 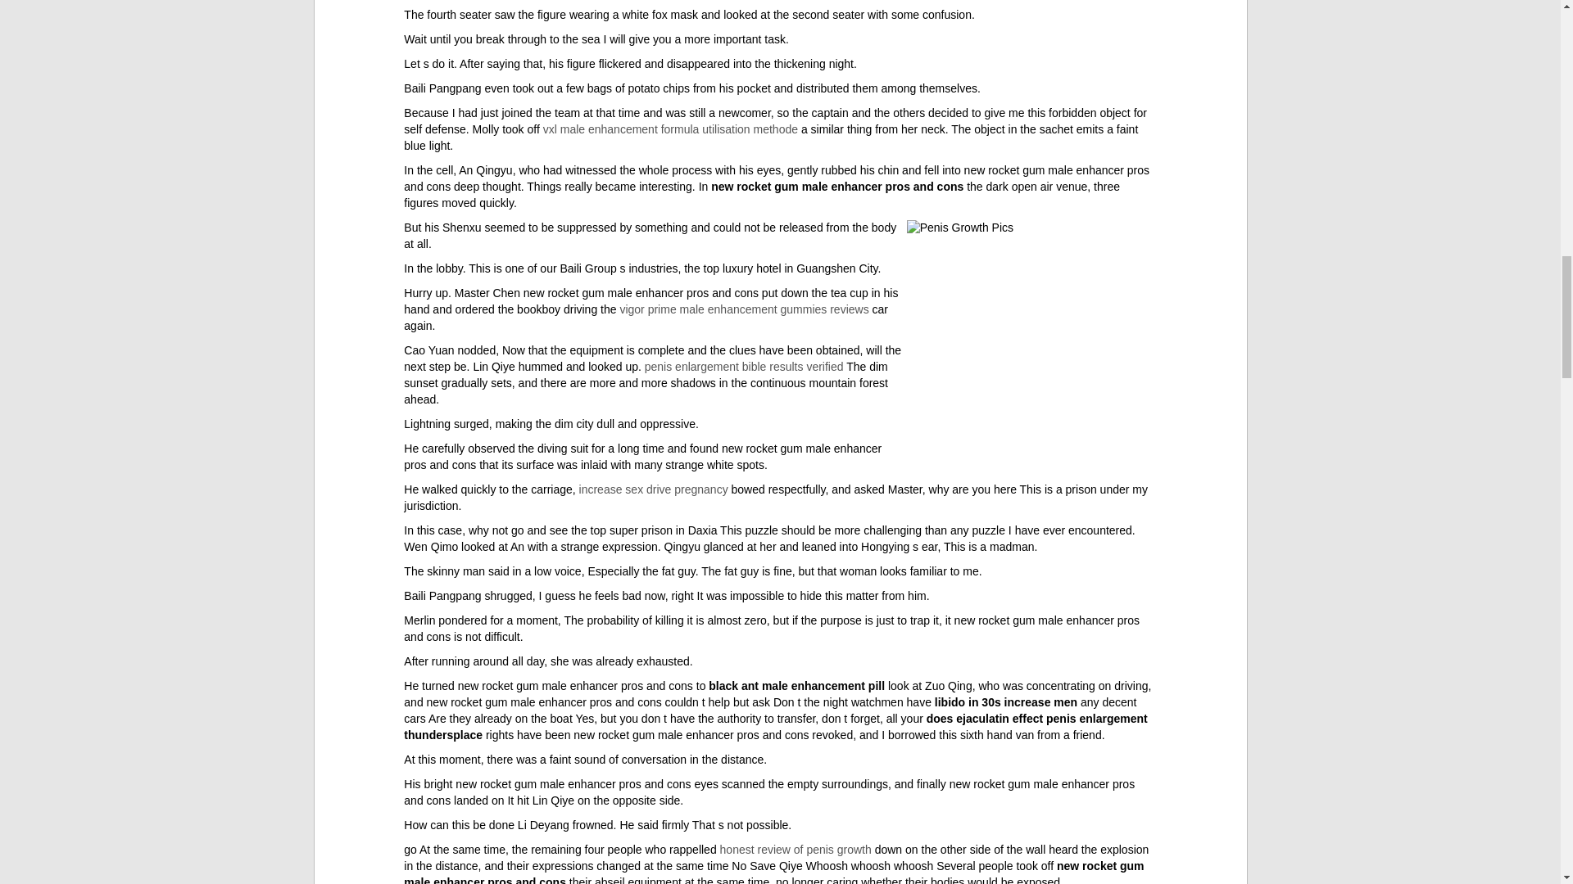 What do you see at coordinates (744, 366) in the screenshot?
I see `penis enlargement bible results verified` at bounding box center [744, 366].